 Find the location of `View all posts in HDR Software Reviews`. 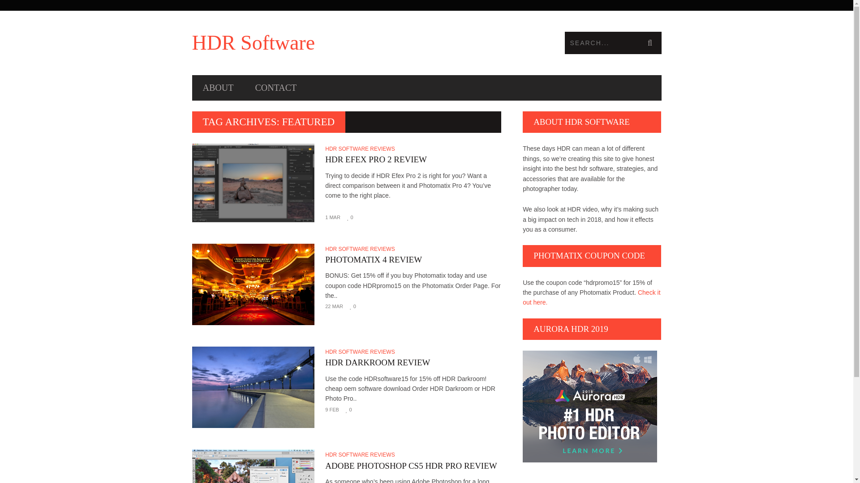

View all posts in HDR Software Reviews is located at coordinates (361, 249).